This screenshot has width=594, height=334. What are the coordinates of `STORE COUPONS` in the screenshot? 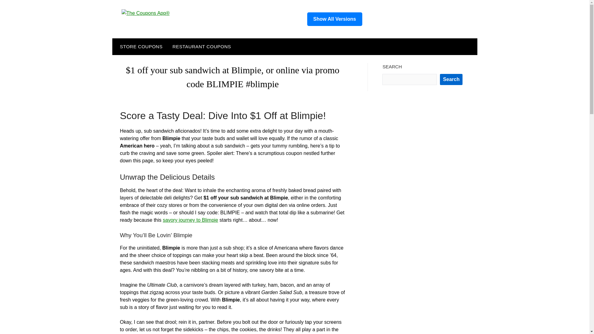 It's located at (140, 47).